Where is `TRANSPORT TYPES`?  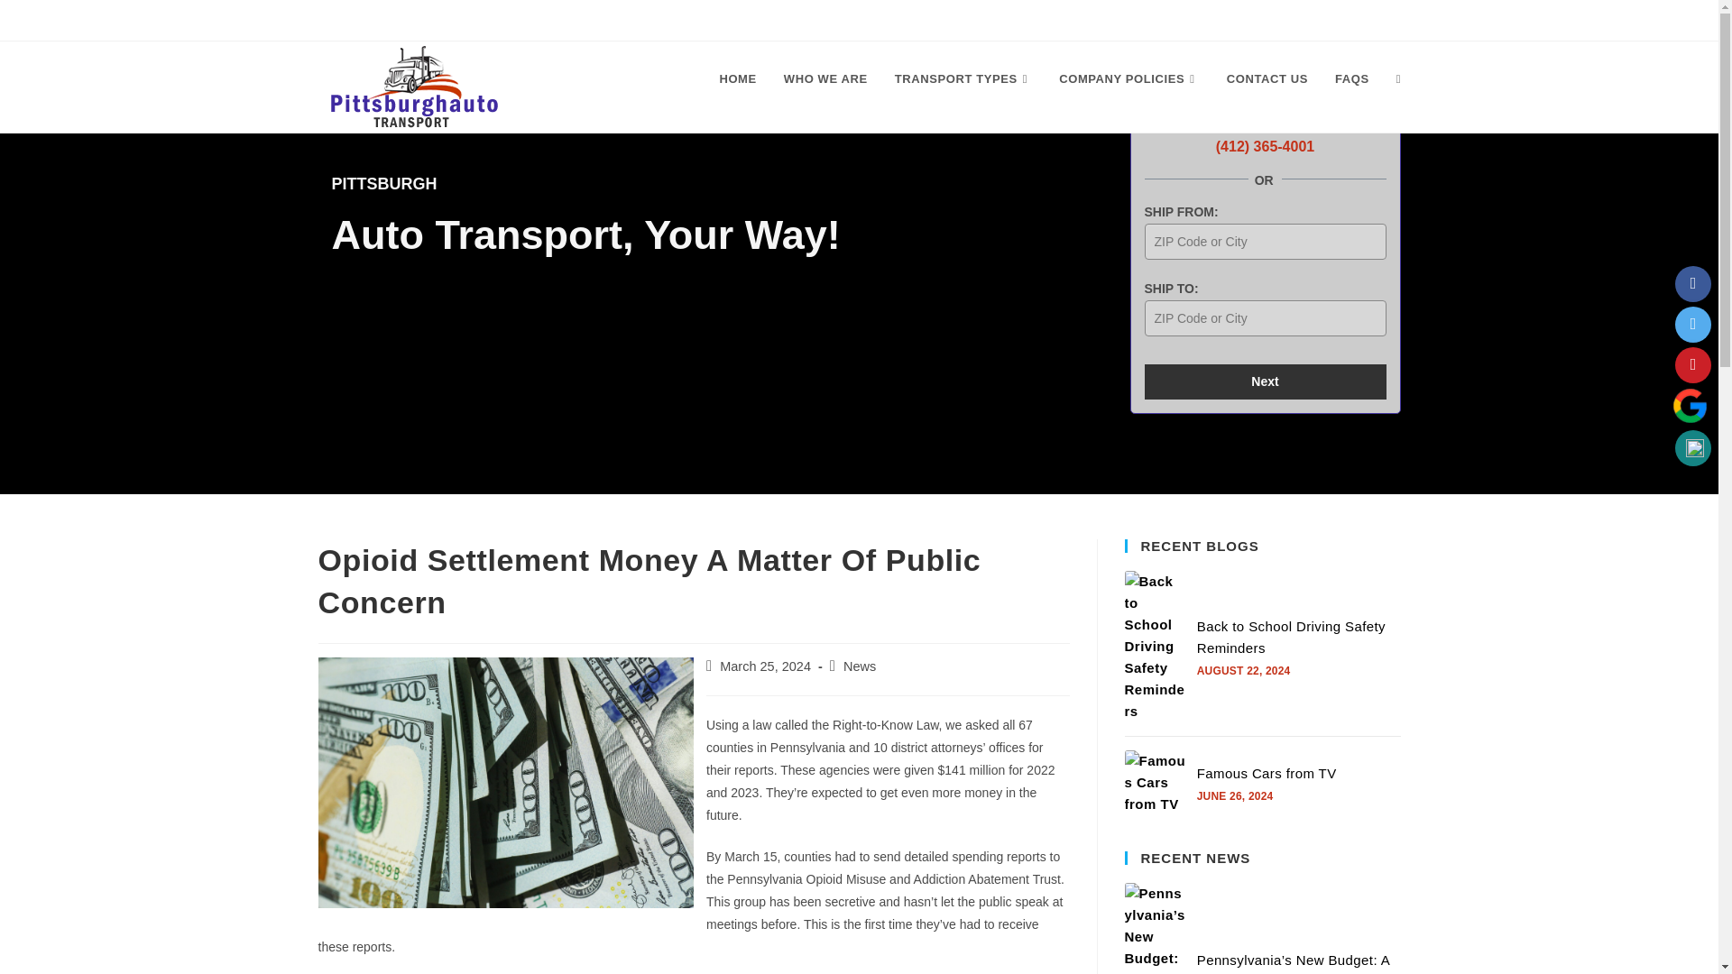 TRANSPORT TYPES is located at coordinates (963, 79).